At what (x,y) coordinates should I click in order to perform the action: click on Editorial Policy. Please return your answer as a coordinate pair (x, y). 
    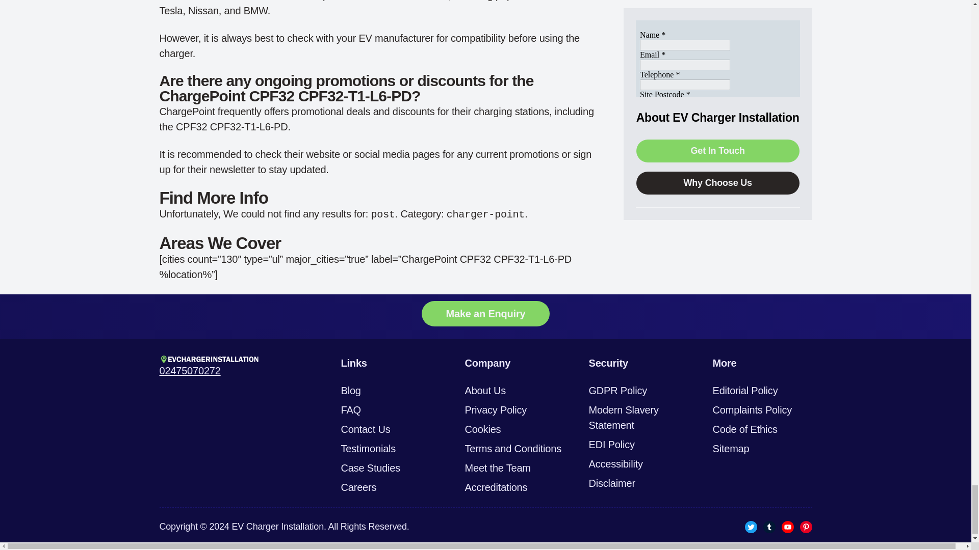
    Looking at the image, I should click on (745, 390).